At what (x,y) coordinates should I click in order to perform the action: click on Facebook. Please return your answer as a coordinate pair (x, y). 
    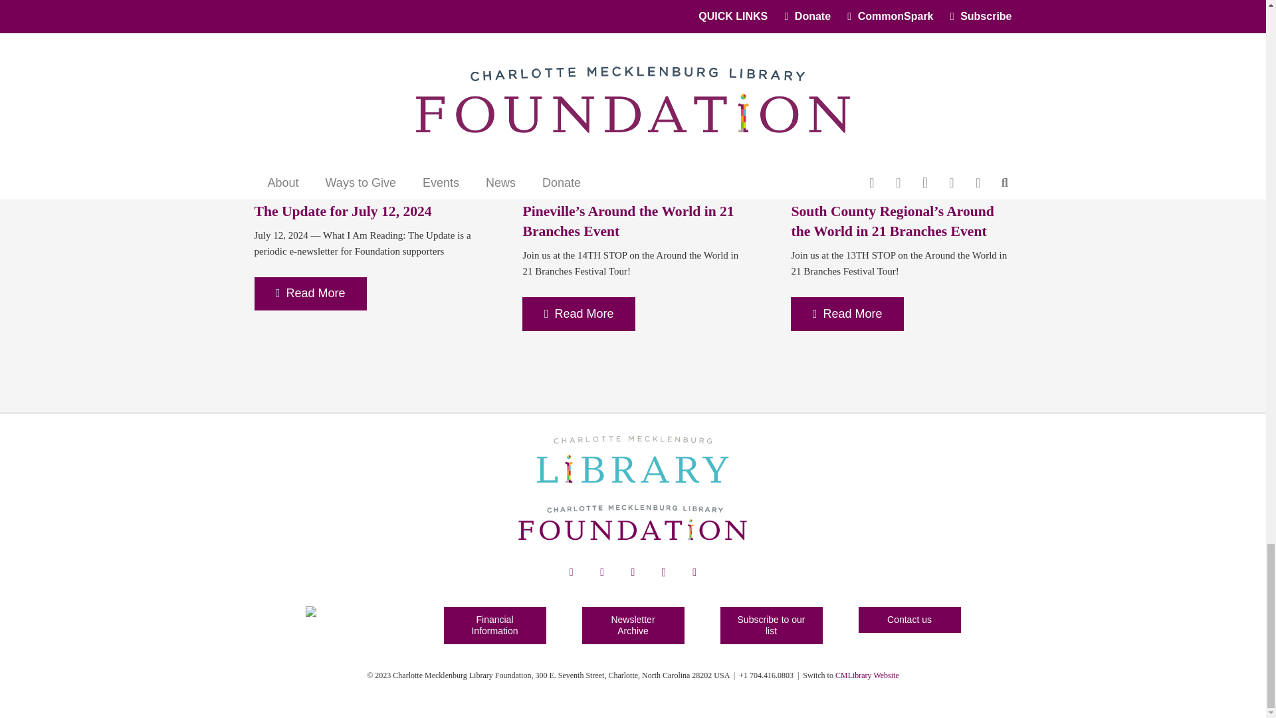
    Looking at the image, I should click on (572, 572).